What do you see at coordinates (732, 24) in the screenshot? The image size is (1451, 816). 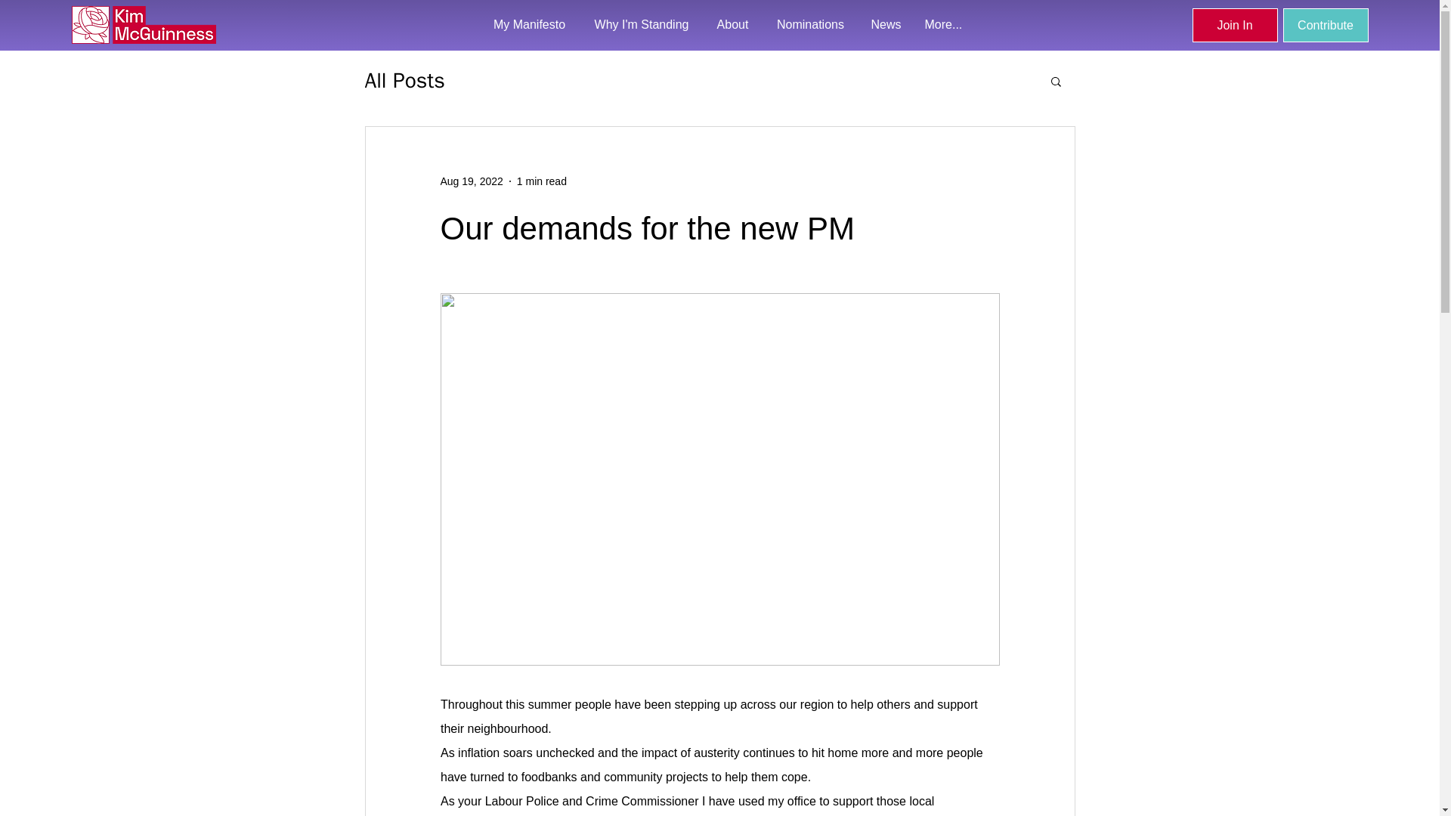 I see `About` at bounding box center [732, 24].